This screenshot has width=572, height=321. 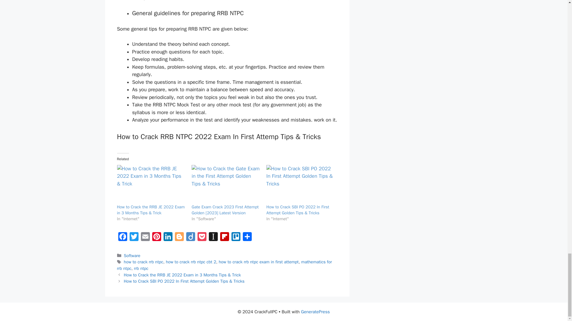 I want to click on Software, so click(x=132, y=256).